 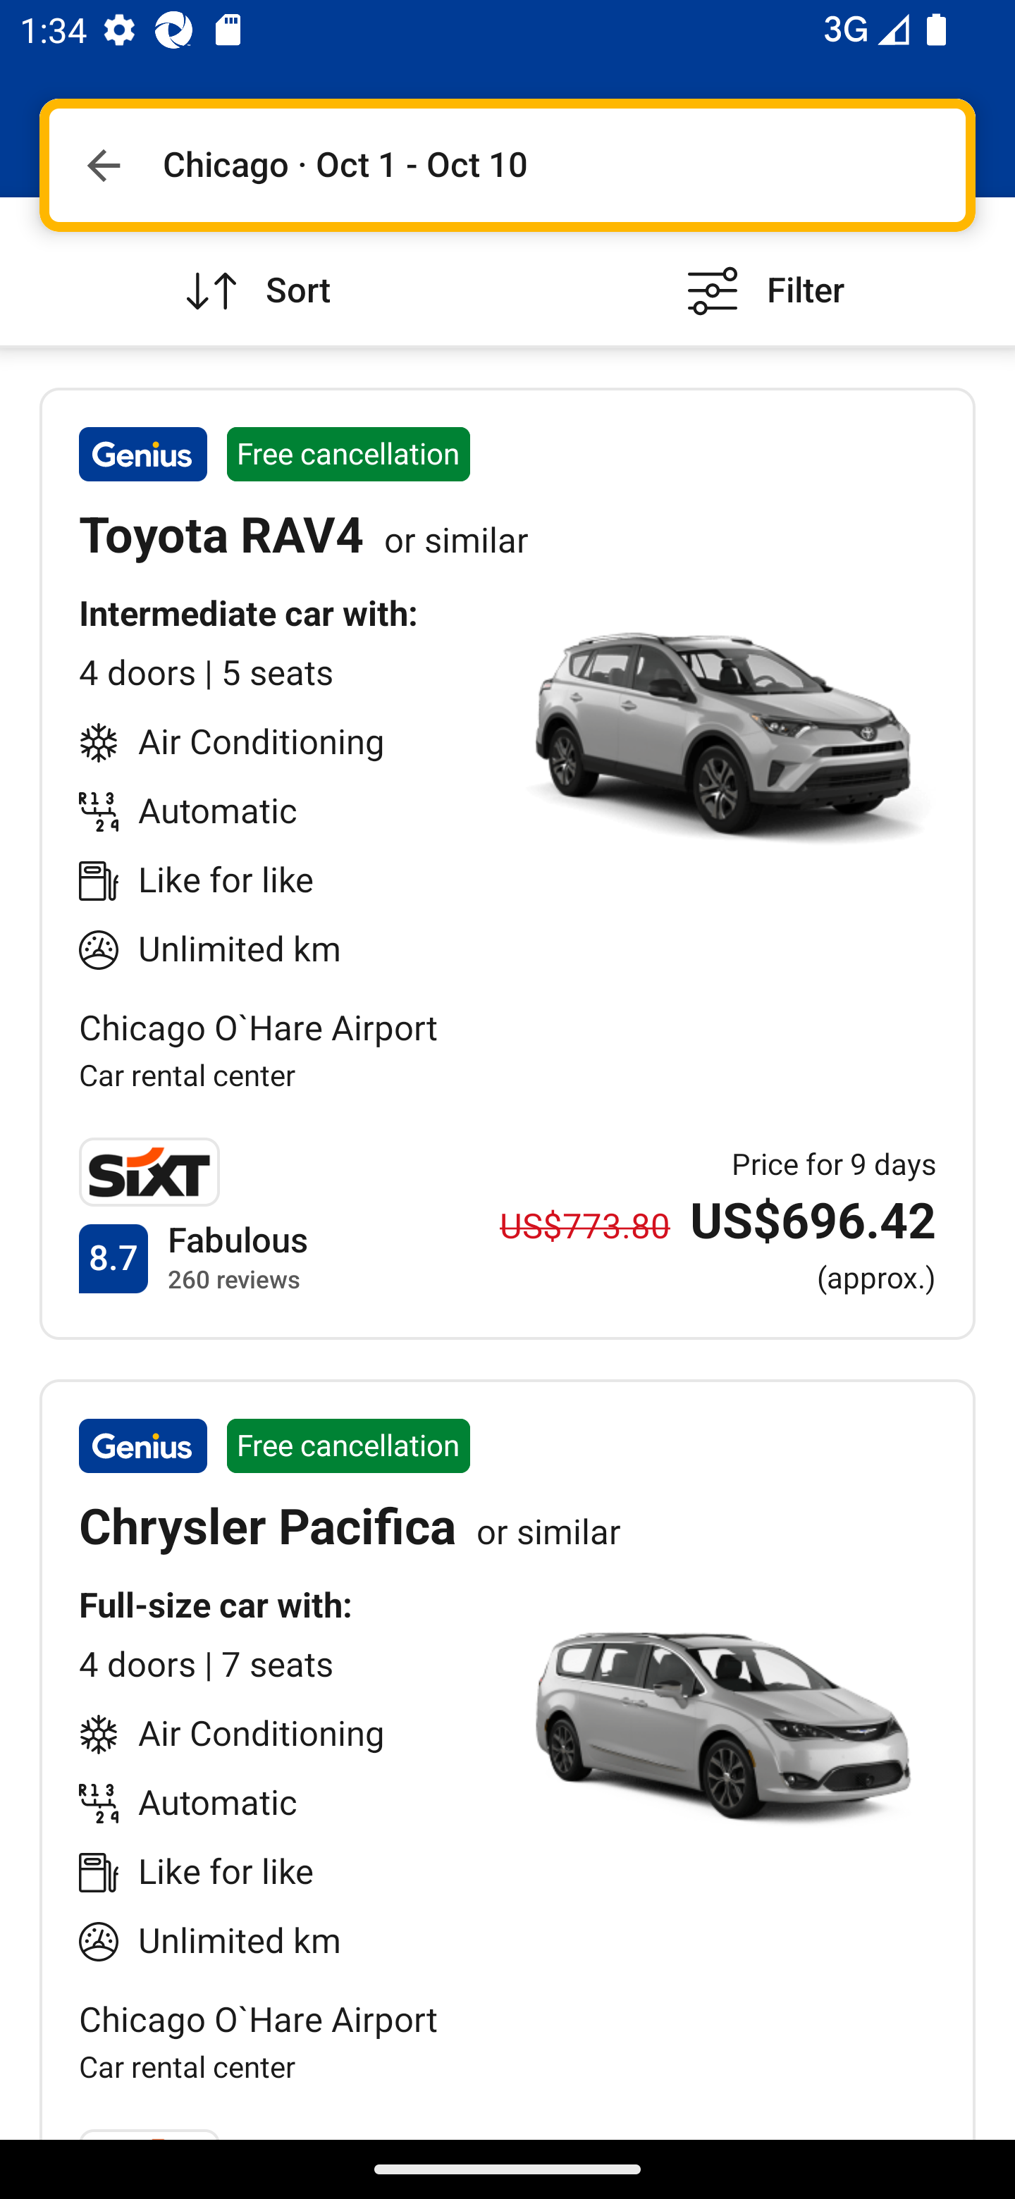 What do you see at coordinates (761, 271) in the screenshot?
I see `Filter` at bounding box center [761, 271].